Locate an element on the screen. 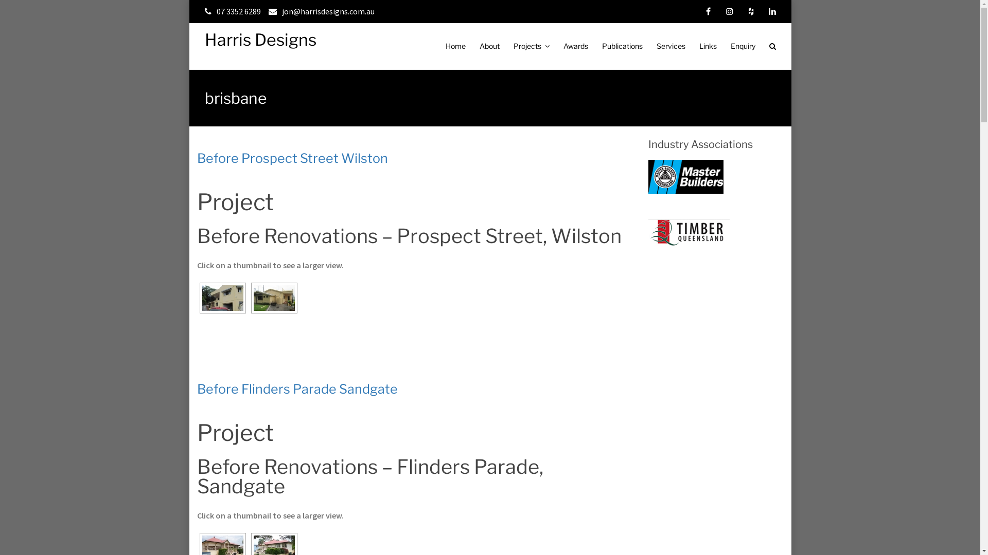 Image resolution: width=988 pixels, height=555 pixels. Publications is located at coordinates (623, 46).